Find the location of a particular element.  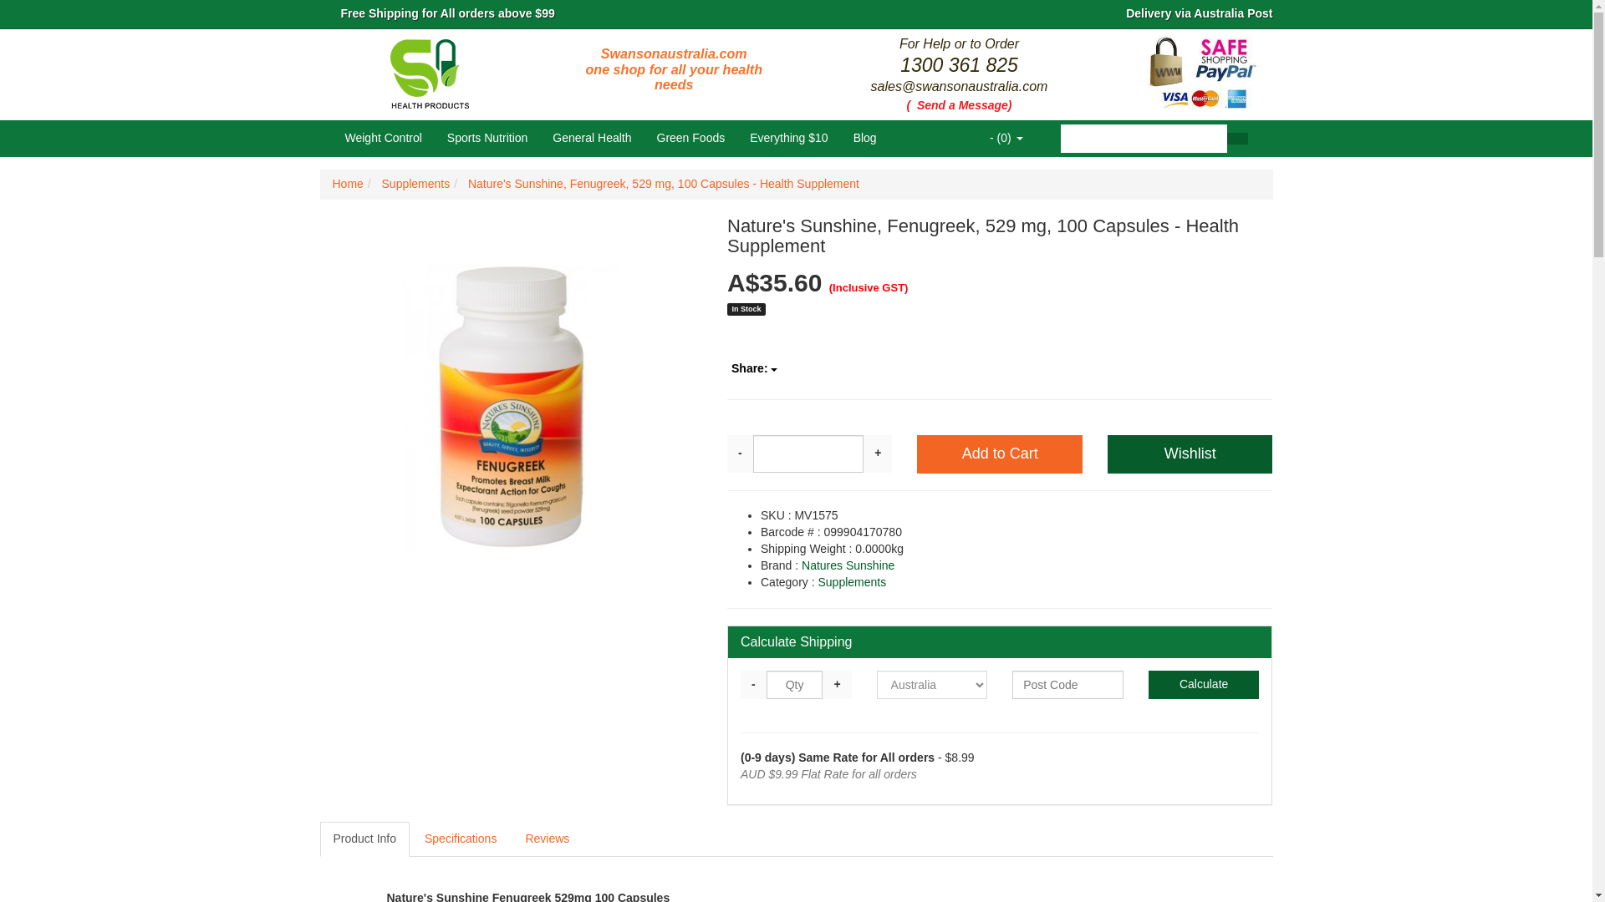

Wishlist is located at coordinates (1190, 454).